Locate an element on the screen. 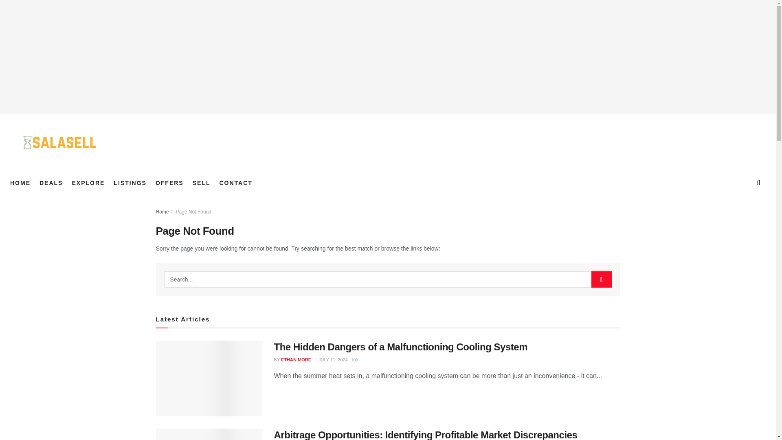 The width and height of the screenshot is (782, 440). Home is located at coordinates (162, 212).